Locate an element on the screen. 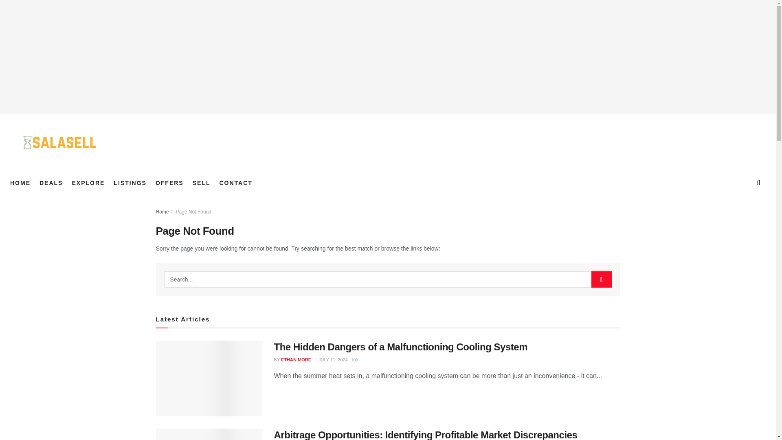 The width and height of the screenshot is (782, 440). Home is located at coordinates (162, 212).